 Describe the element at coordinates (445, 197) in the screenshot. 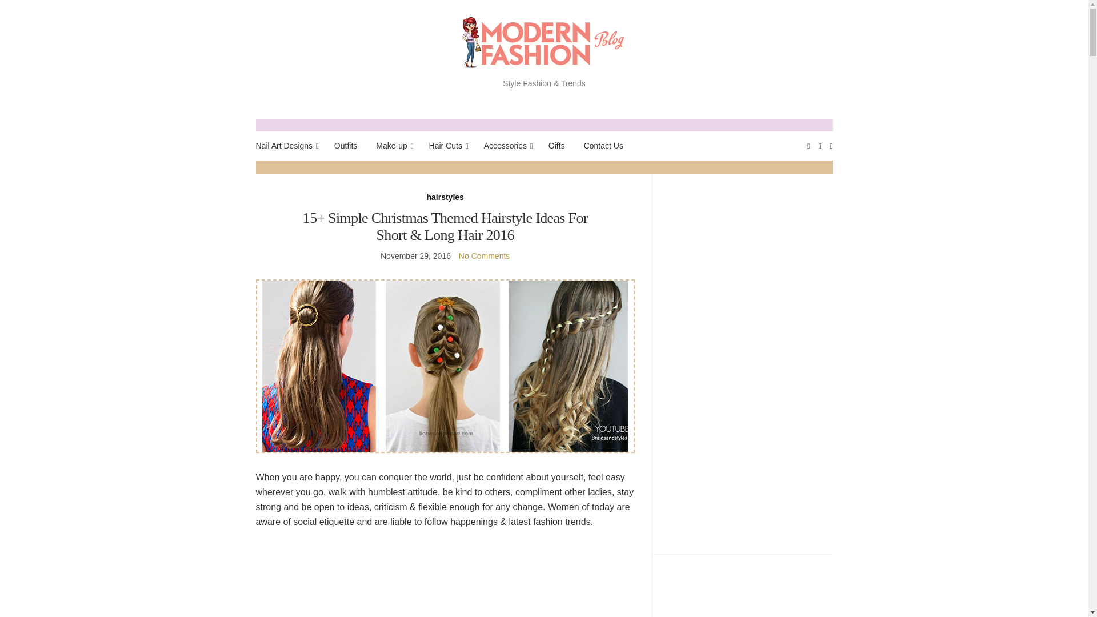

I see `hairstyles` at that location.